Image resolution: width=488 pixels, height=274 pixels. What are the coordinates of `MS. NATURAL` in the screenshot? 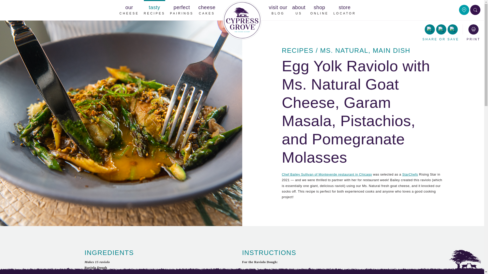 It's located at (344, 50).